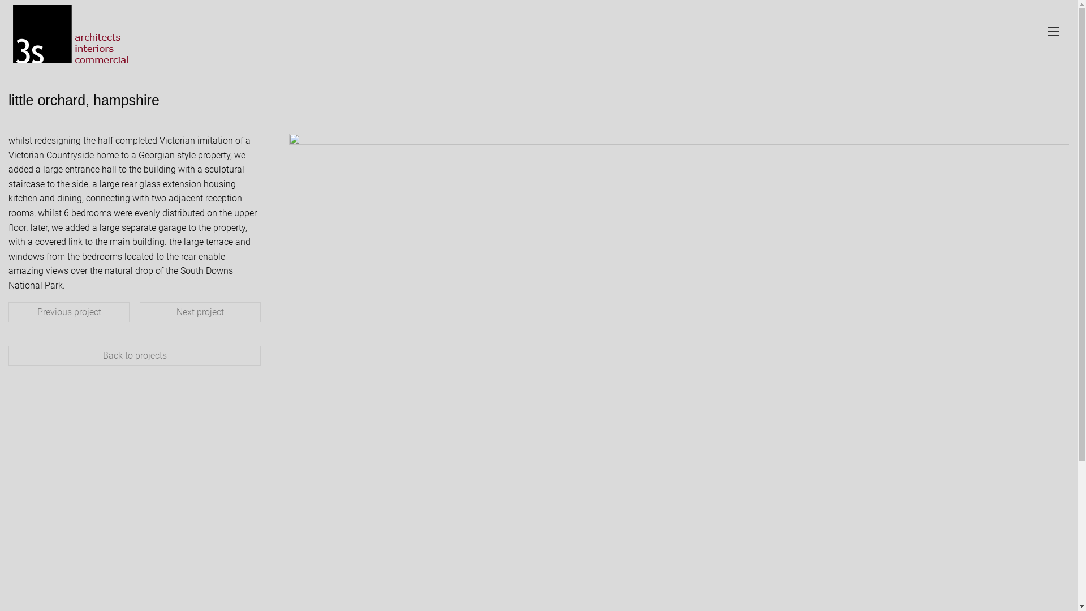 The width and height of the screenshot is (1086, 611). What do you see at coordinates (135, 356) in the screenshot?
I see `Back to projects` at bounding box center [135, 356].